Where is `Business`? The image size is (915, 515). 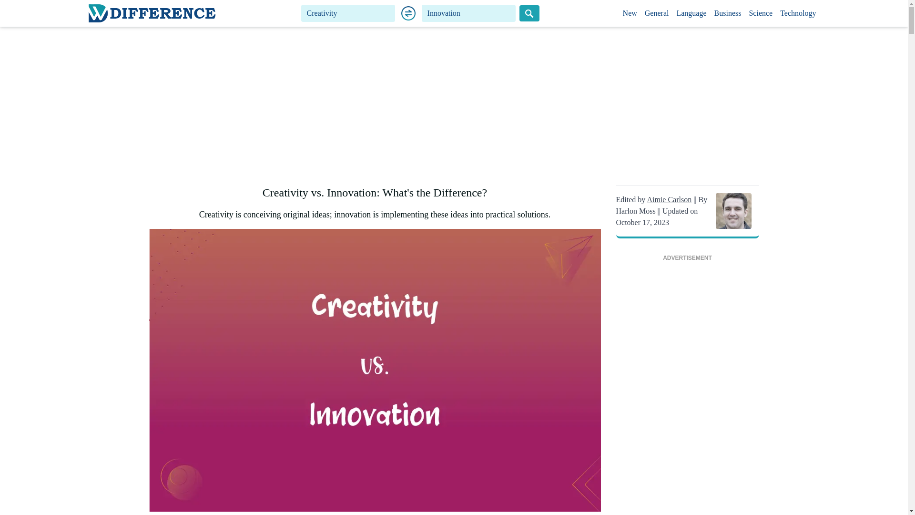 Business is located at coordinates (728, 13).